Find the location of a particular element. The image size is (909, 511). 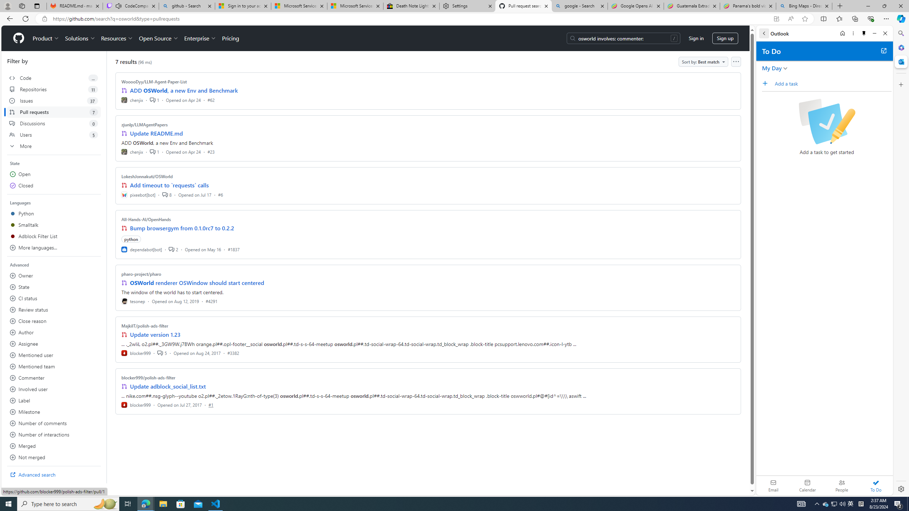

blocker999/polish-ads-filter is located at coordinates (148, 378).